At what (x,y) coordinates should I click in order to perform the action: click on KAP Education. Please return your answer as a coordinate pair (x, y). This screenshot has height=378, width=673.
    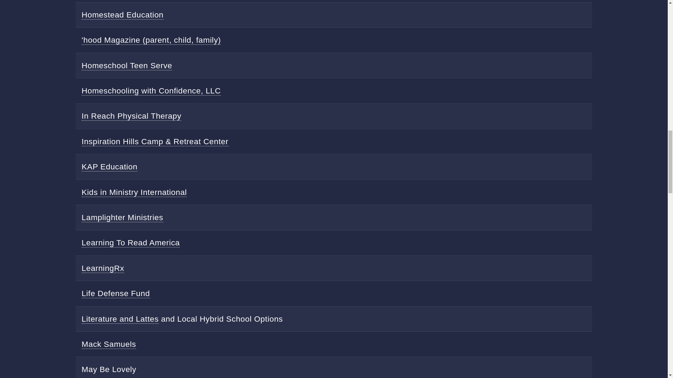
    Looking at the image, I should click on (109, 167).